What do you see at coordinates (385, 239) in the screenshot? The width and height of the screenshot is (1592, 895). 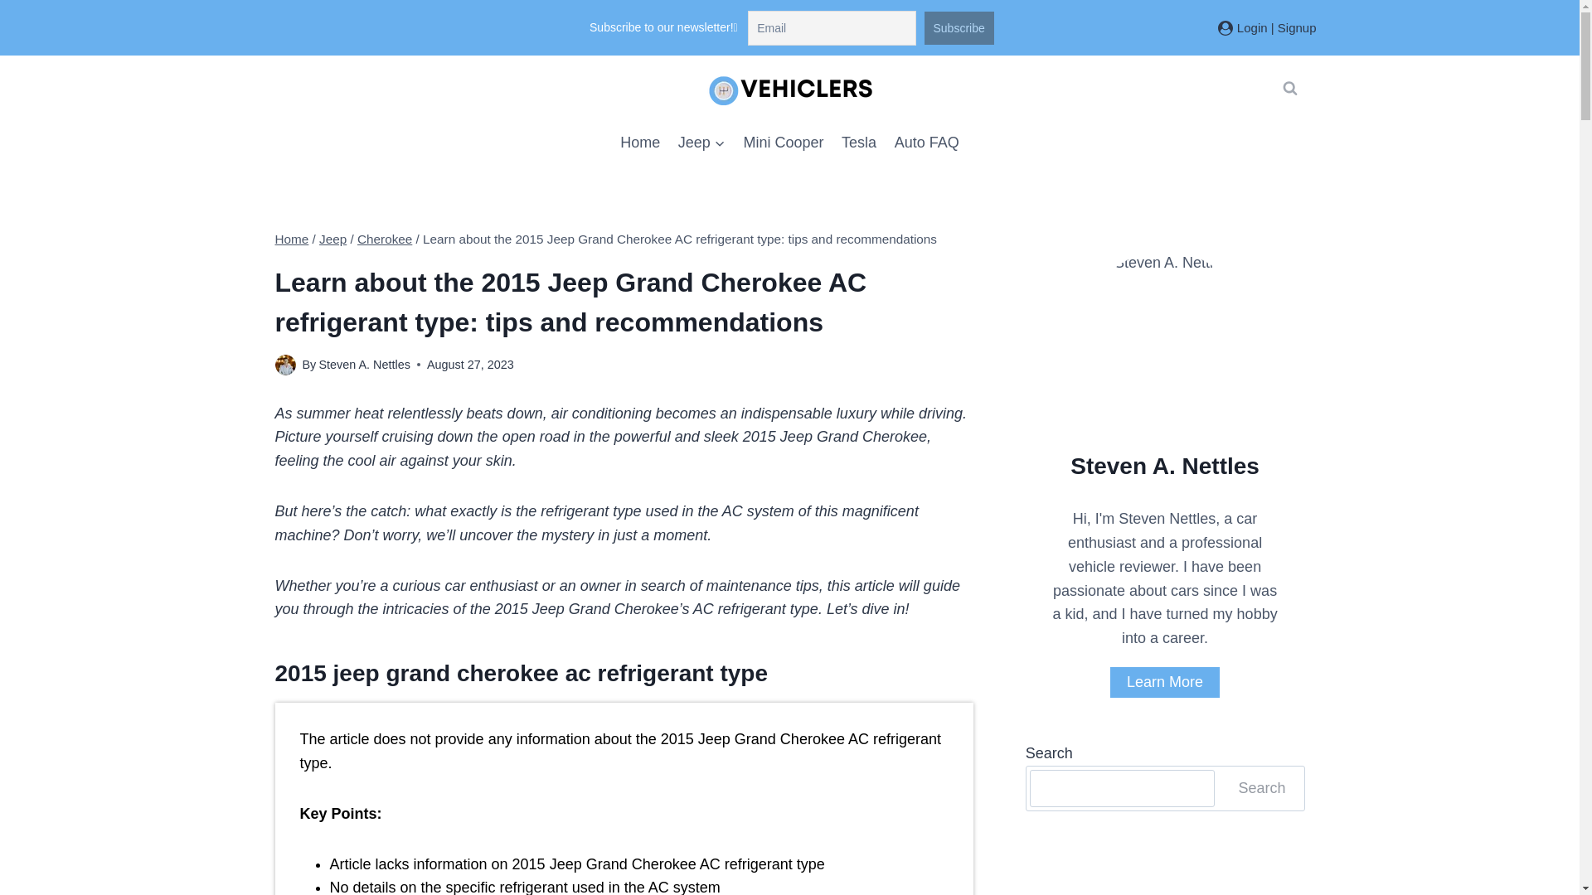 I see `Cherokee` at bounding box center [385, 239].